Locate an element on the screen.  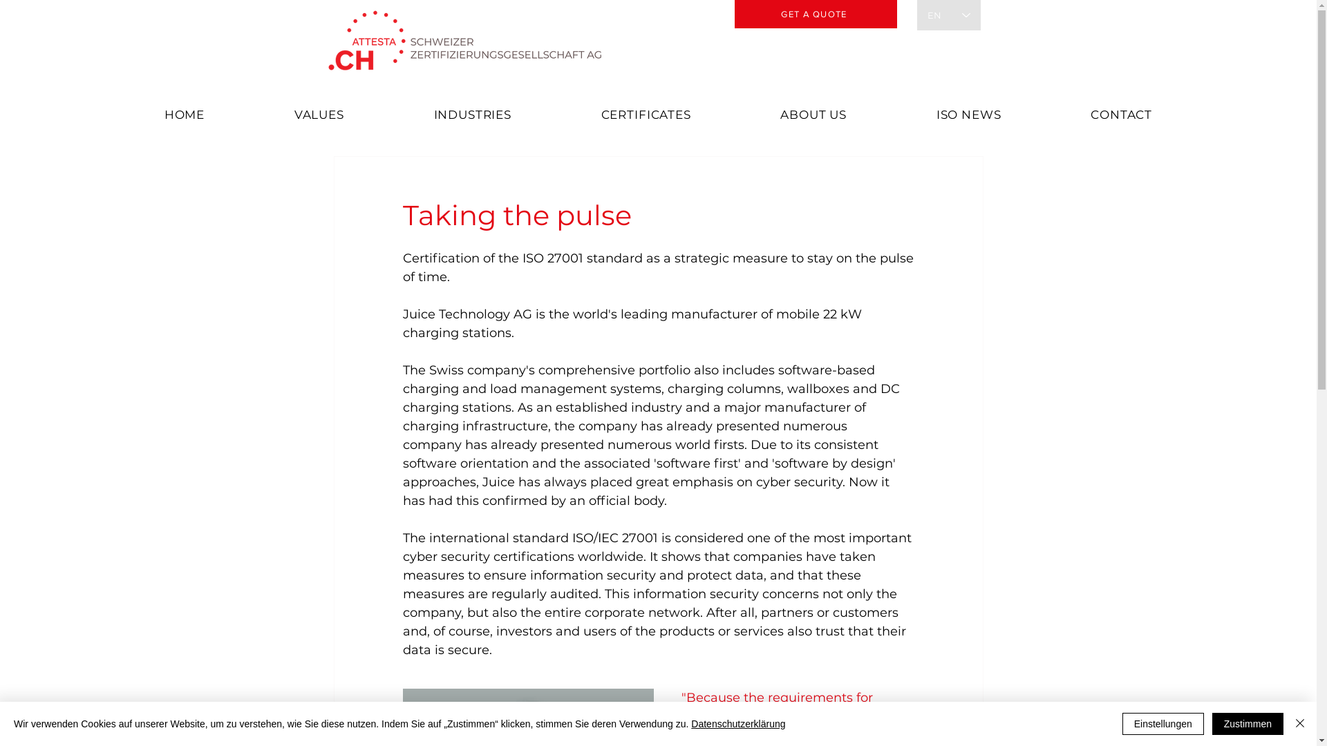
ISO NEWS is located at coordinates (969, 115).